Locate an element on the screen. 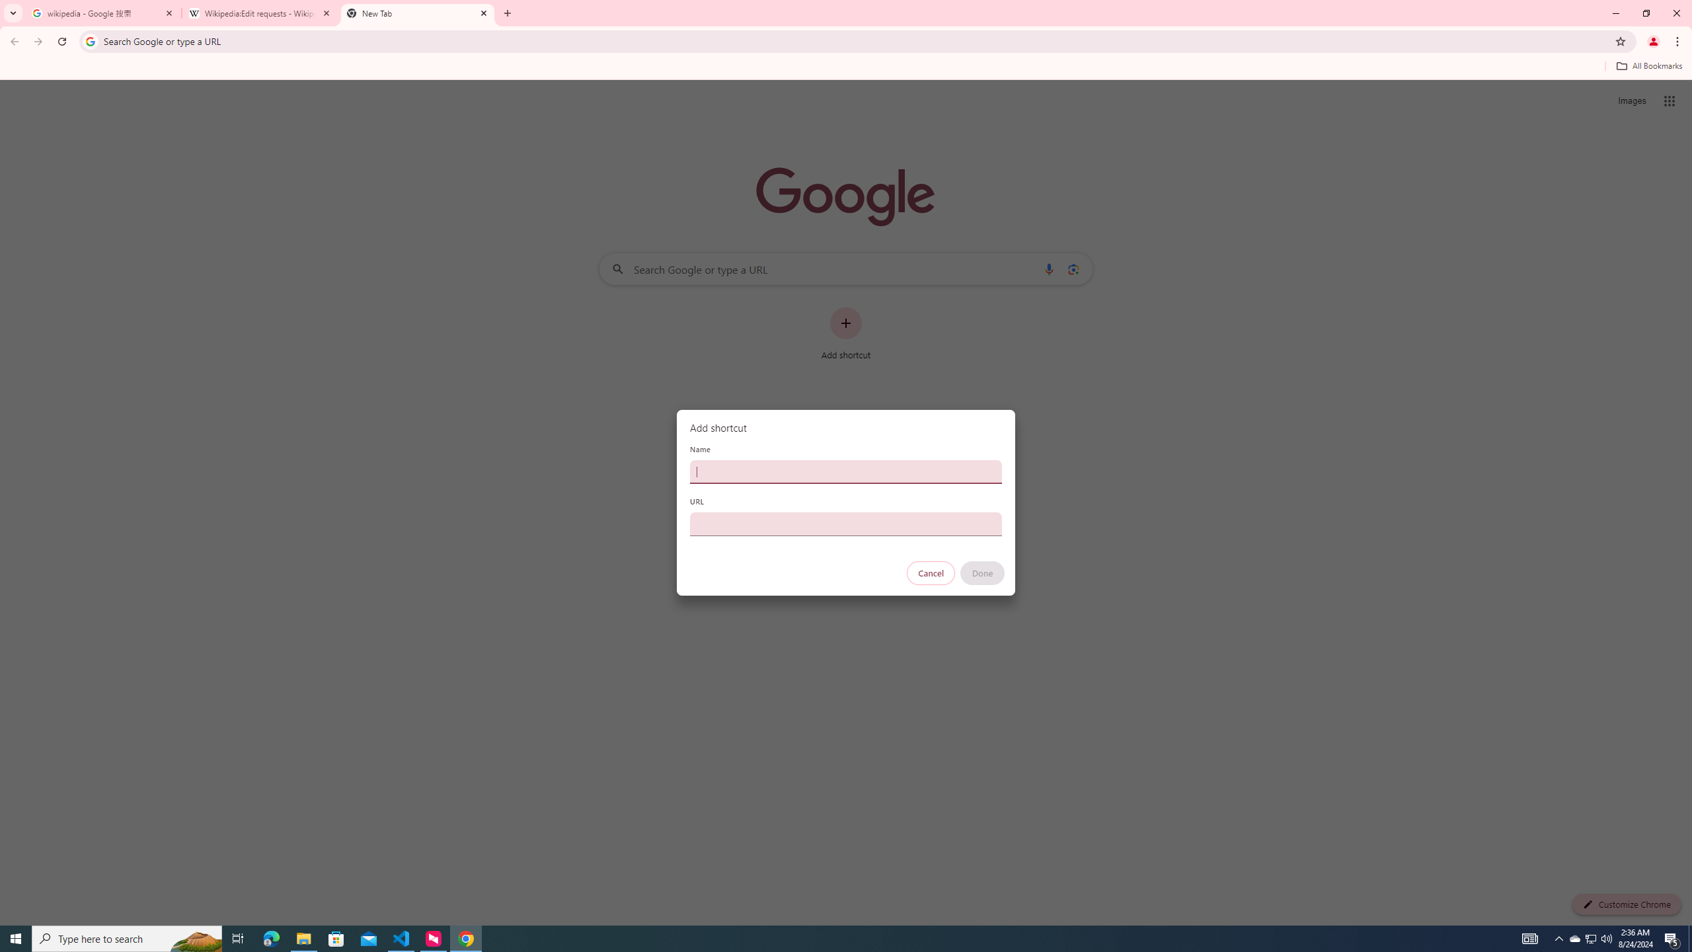 This screenshot has width=1692, height=952. URL is located at coordinates (846, 524).